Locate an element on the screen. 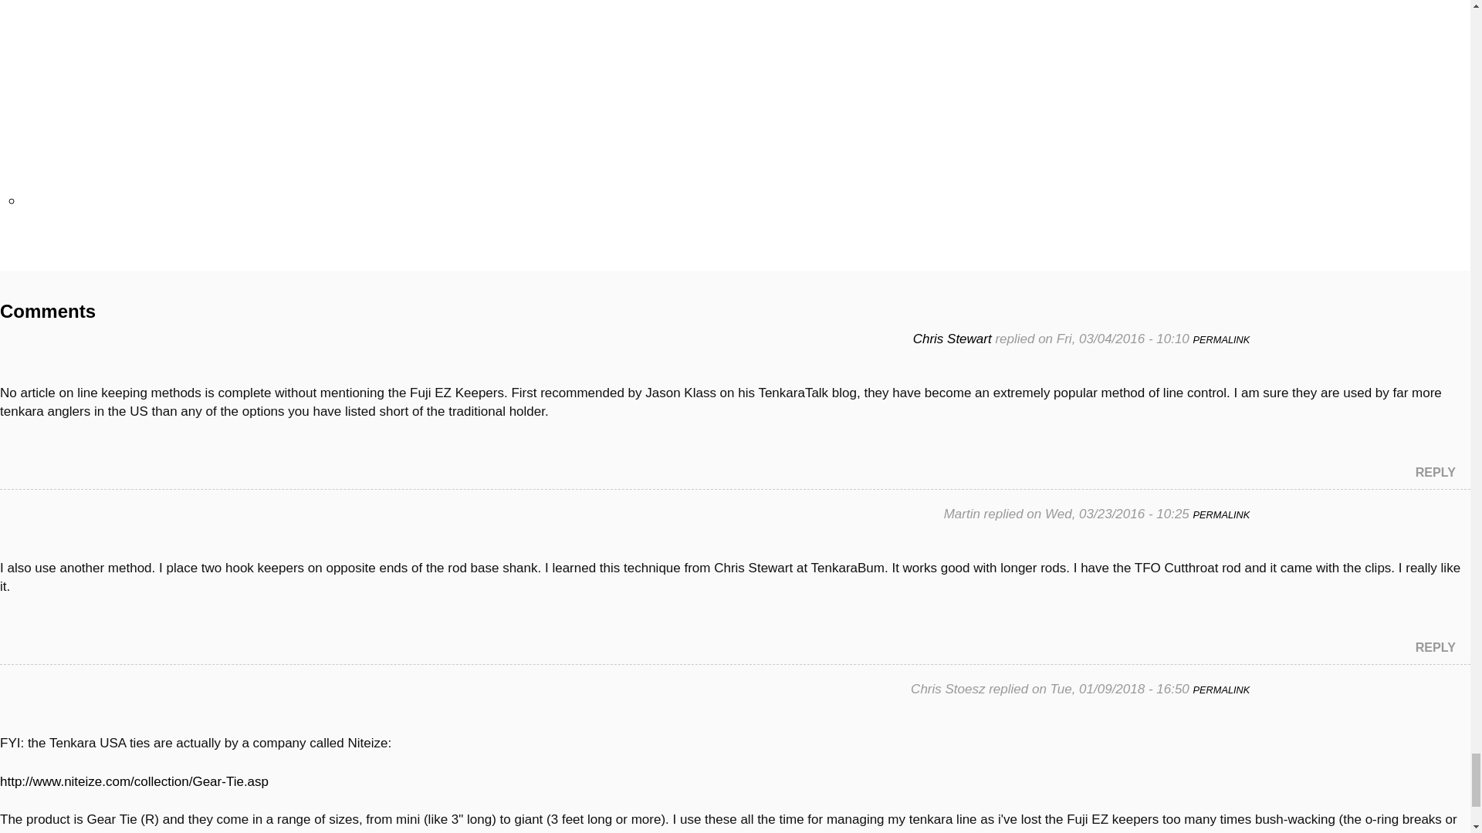  Chris Stewart is located at coordinates (952, 339).